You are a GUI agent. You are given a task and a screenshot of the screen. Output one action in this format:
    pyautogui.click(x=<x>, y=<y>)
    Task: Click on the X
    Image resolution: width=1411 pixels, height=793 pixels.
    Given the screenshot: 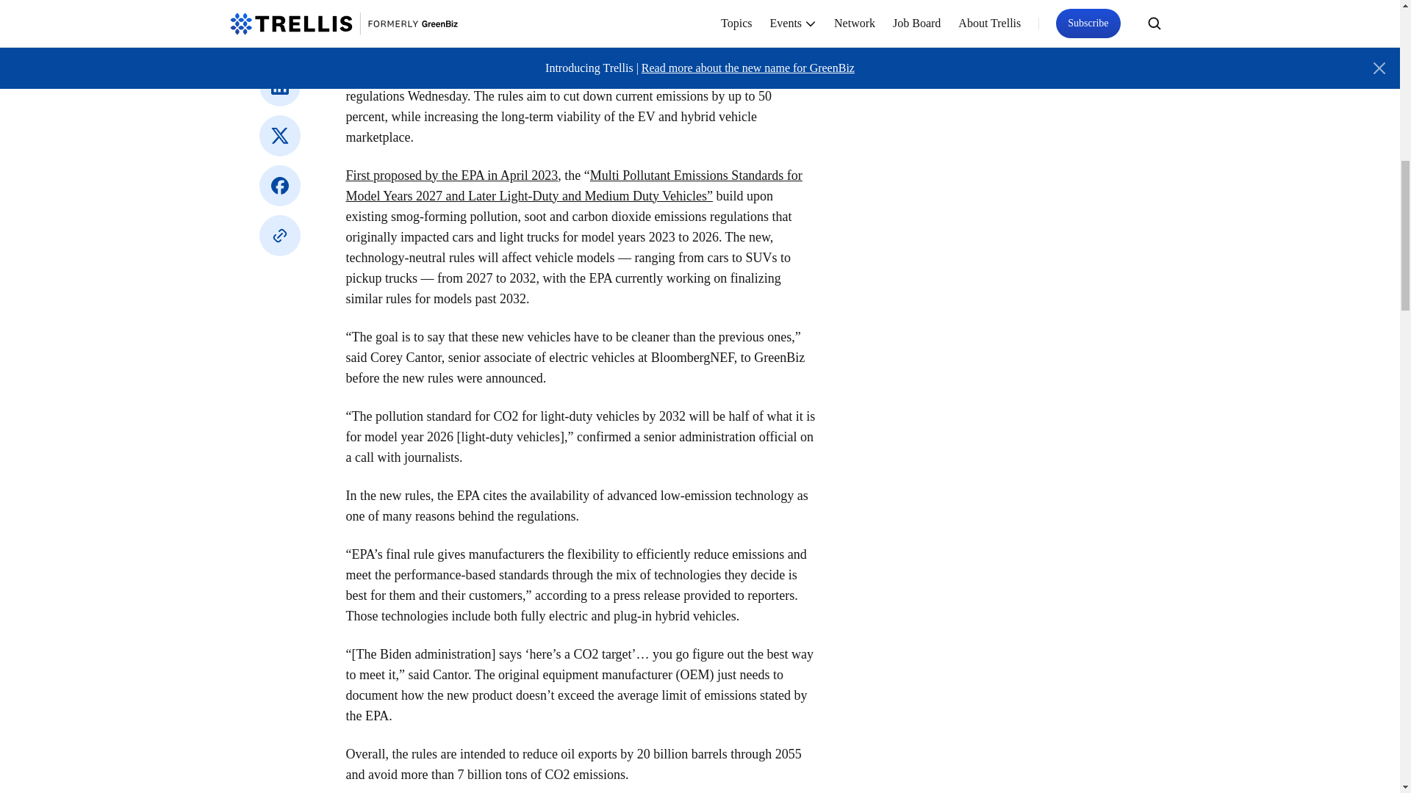 What is the action you would take?
    pyautogui.click(x=279, y=135)
    